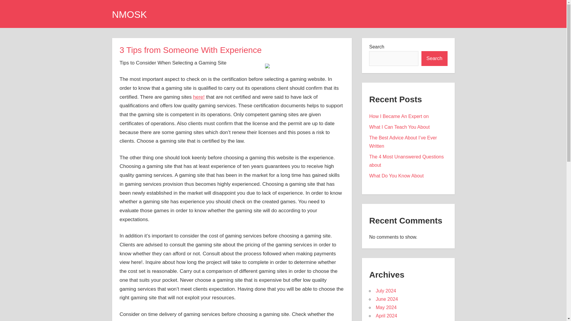 This screenshot has width=571, height=321. I want to click on April 2024, so click(386, 316).